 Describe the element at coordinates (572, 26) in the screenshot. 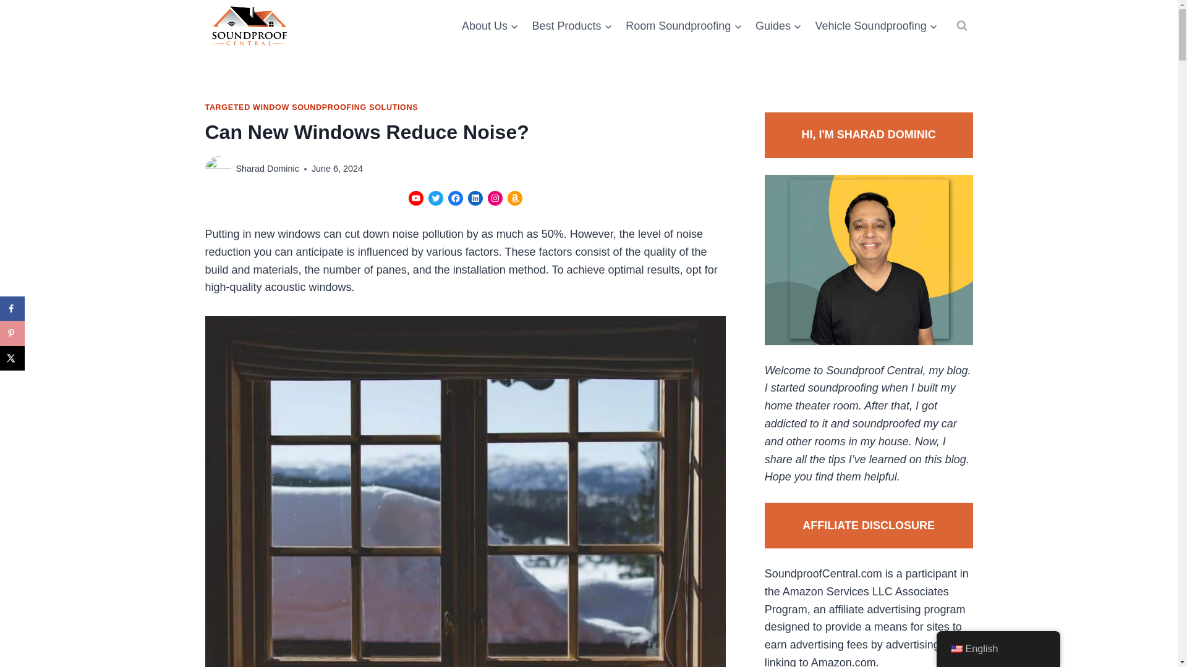

I see `Best Products` at that location.